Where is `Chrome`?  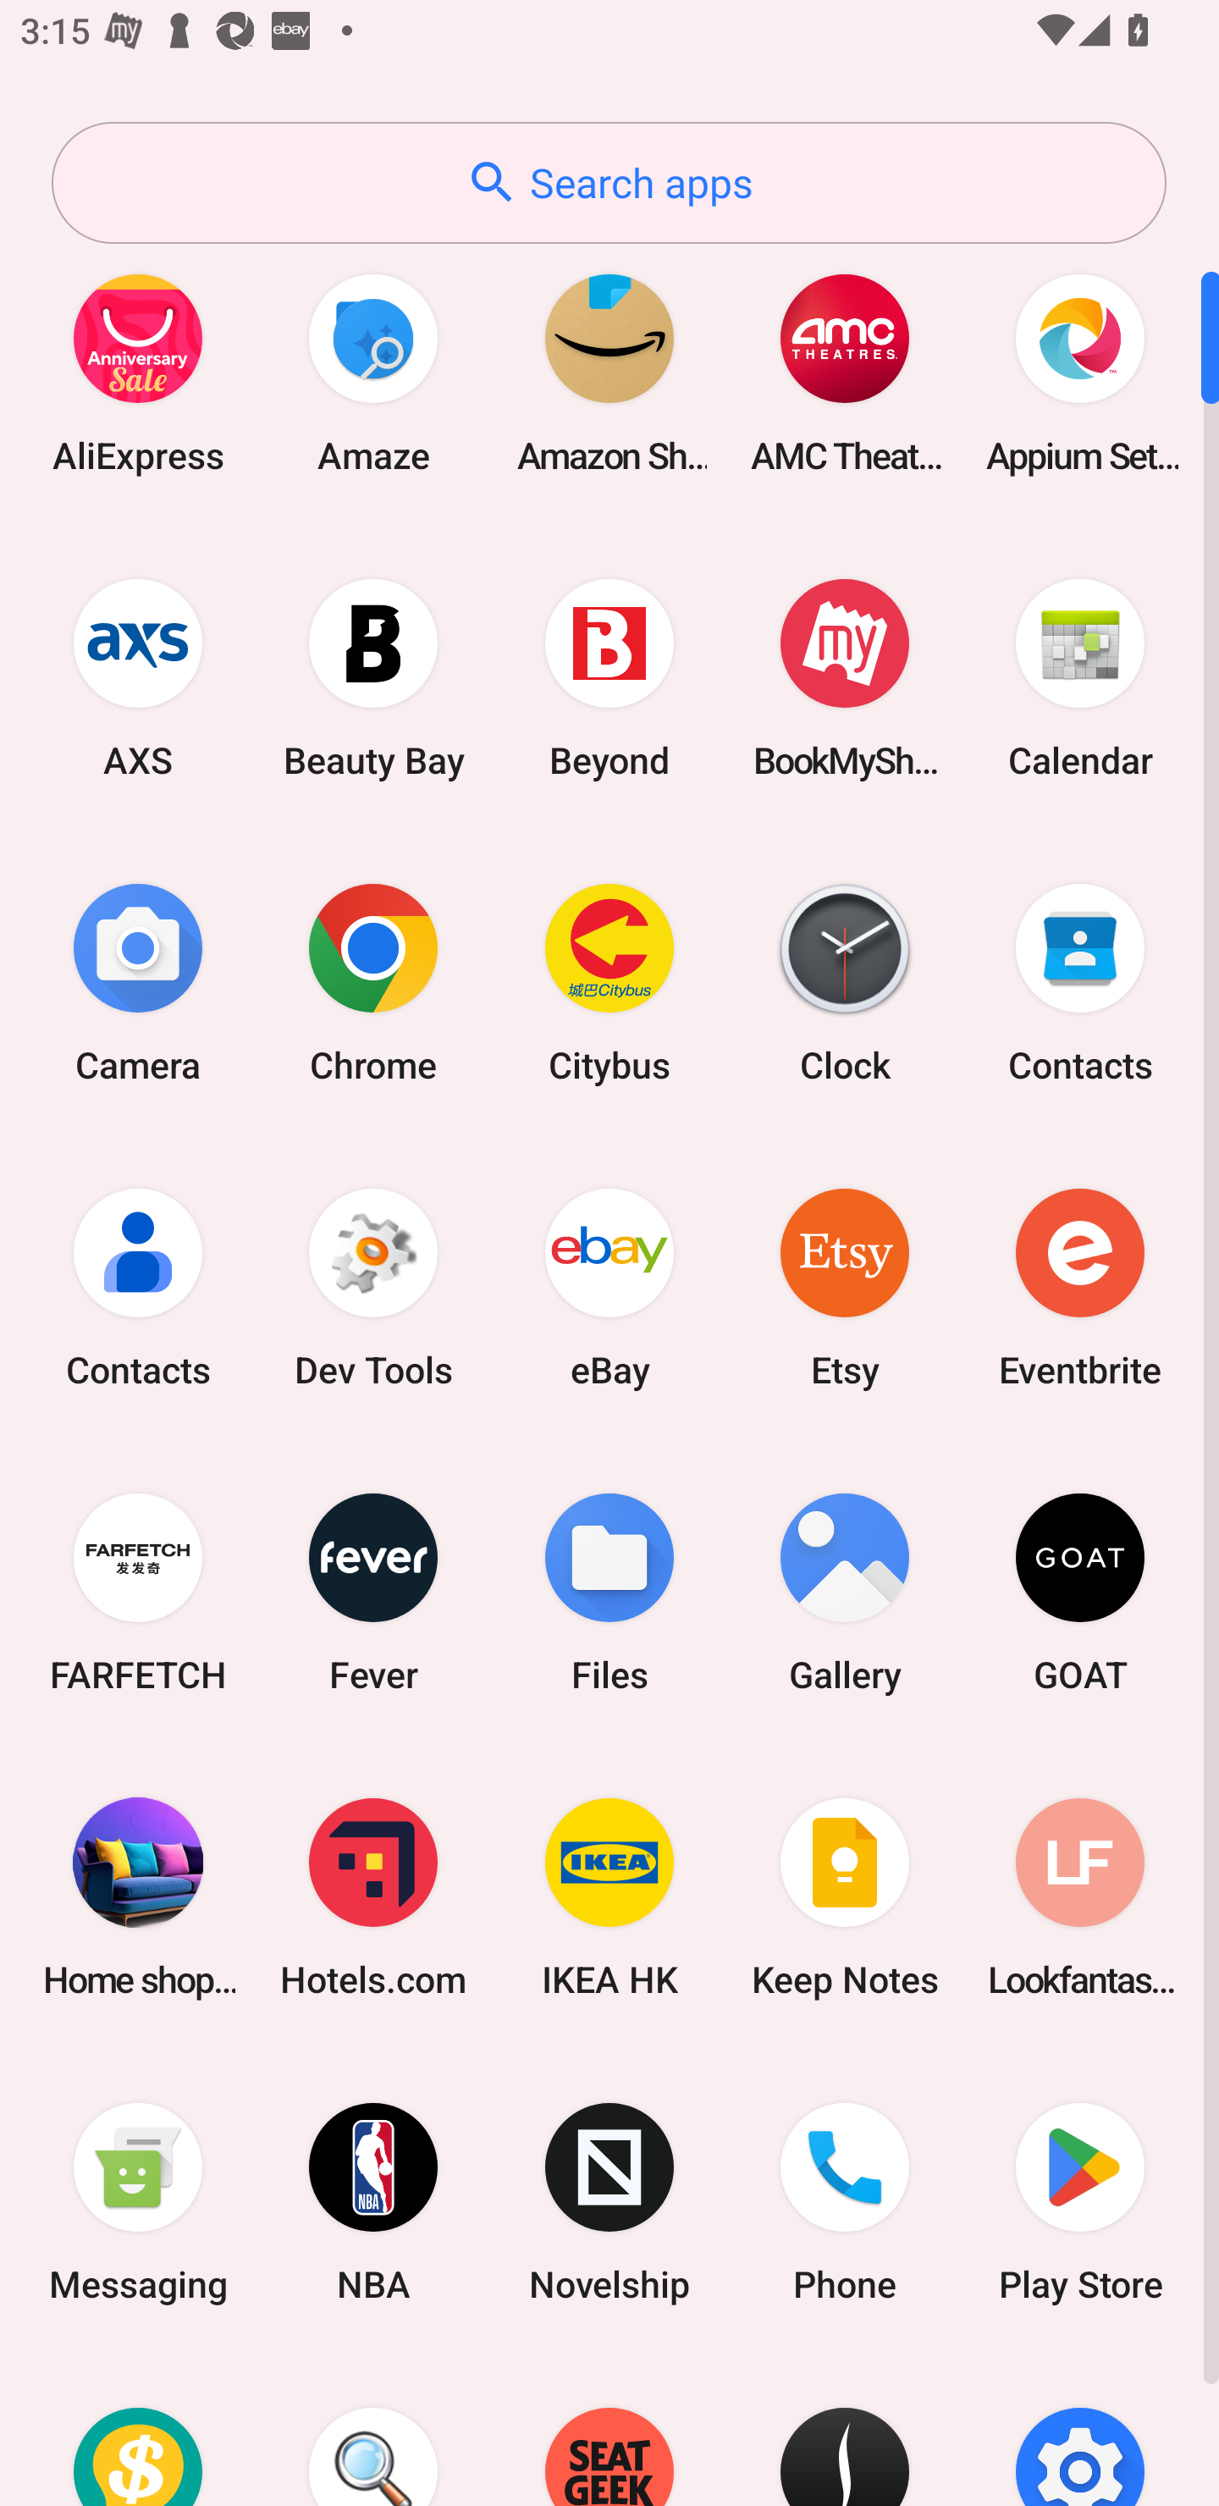 Chrome is located at coordinates (373, 982).